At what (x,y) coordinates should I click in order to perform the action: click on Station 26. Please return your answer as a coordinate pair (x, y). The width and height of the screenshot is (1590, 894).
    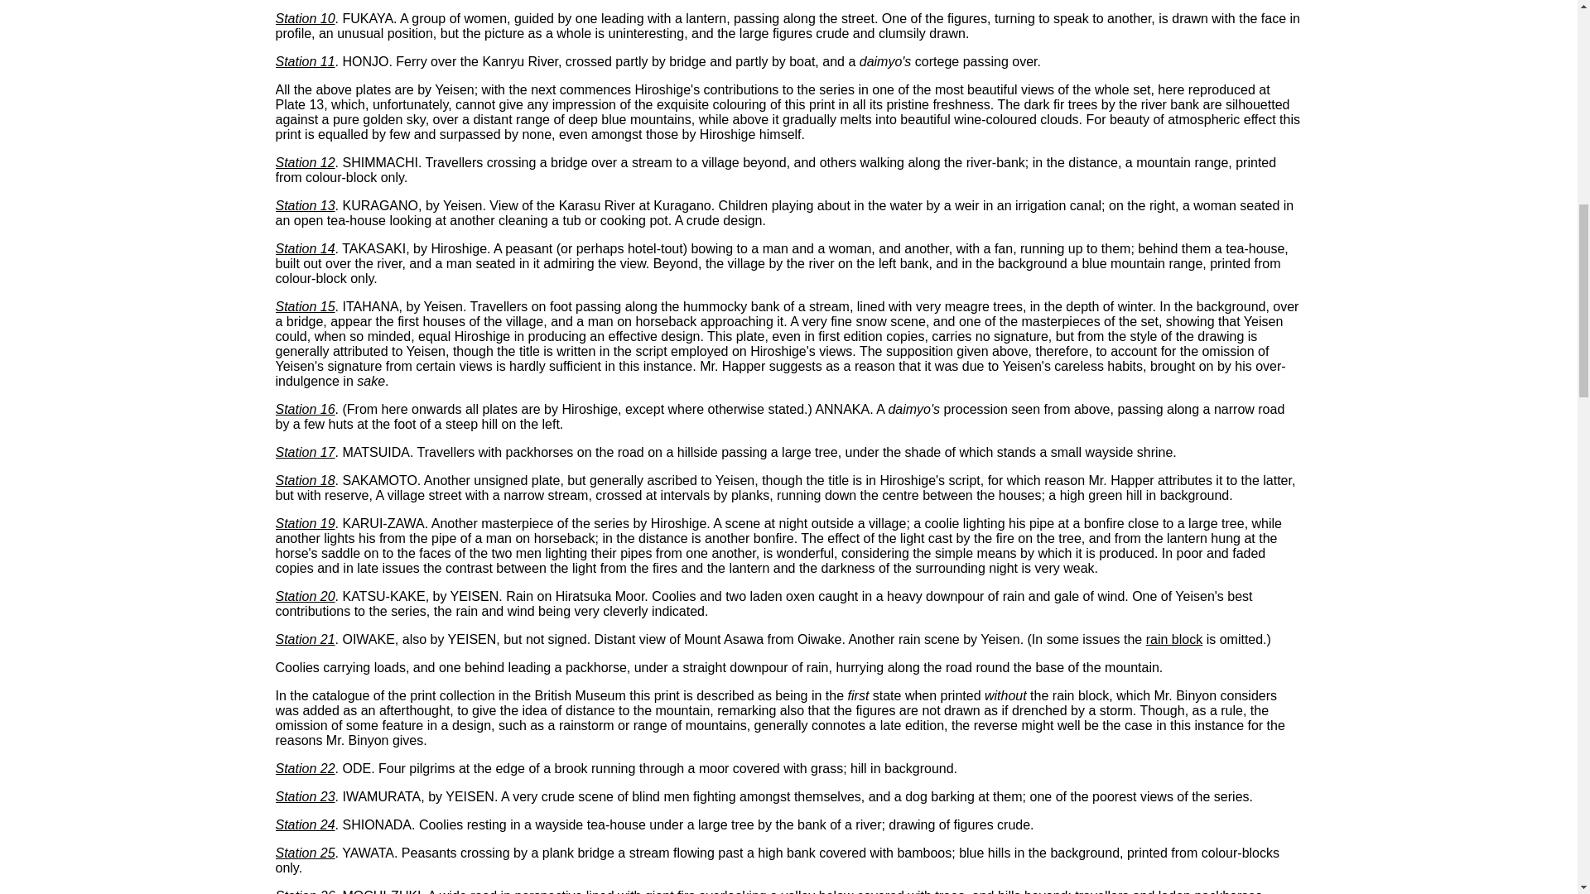
    Looking at the image, I should click on (305, 891).